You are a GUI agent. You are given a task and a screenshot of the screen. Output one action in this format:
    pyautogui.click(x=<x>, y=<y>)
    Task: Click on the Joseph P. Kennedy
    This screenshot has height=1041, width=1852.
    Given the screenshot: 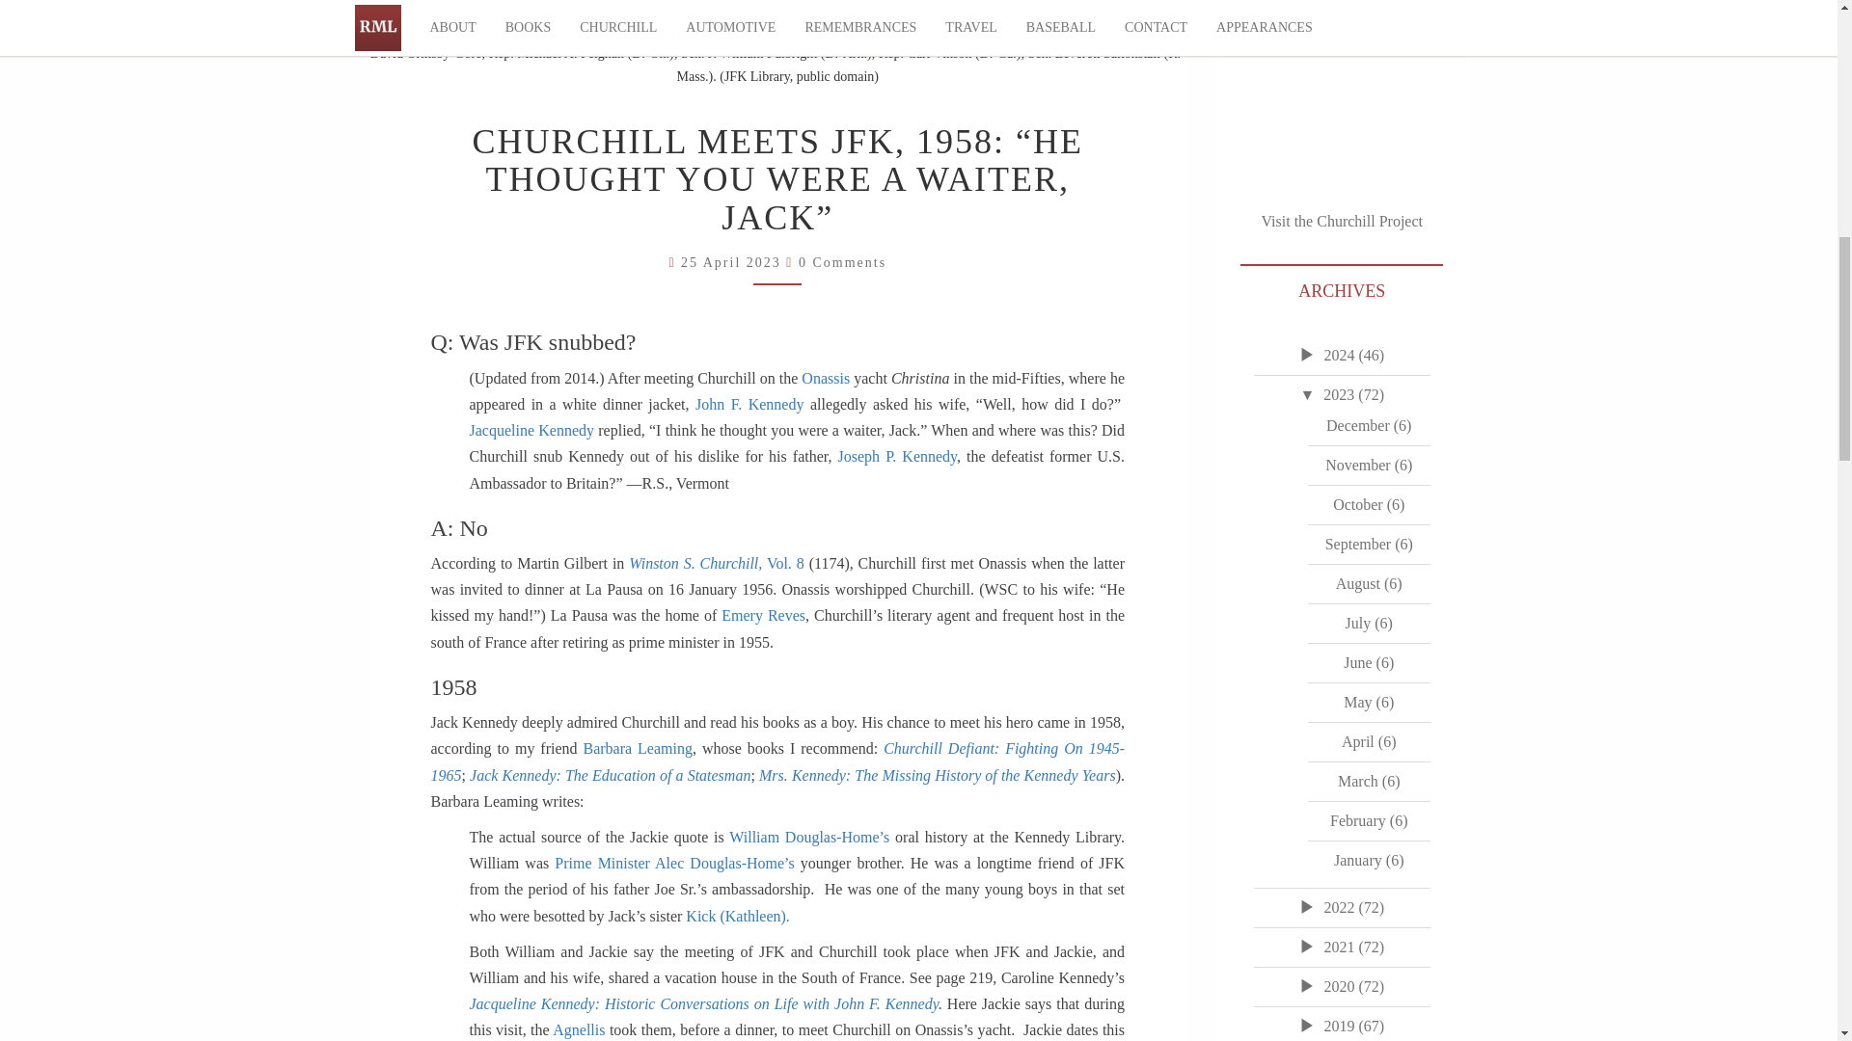 What is the action you would take?
    pyautogui.click(x=897, y=456)
    